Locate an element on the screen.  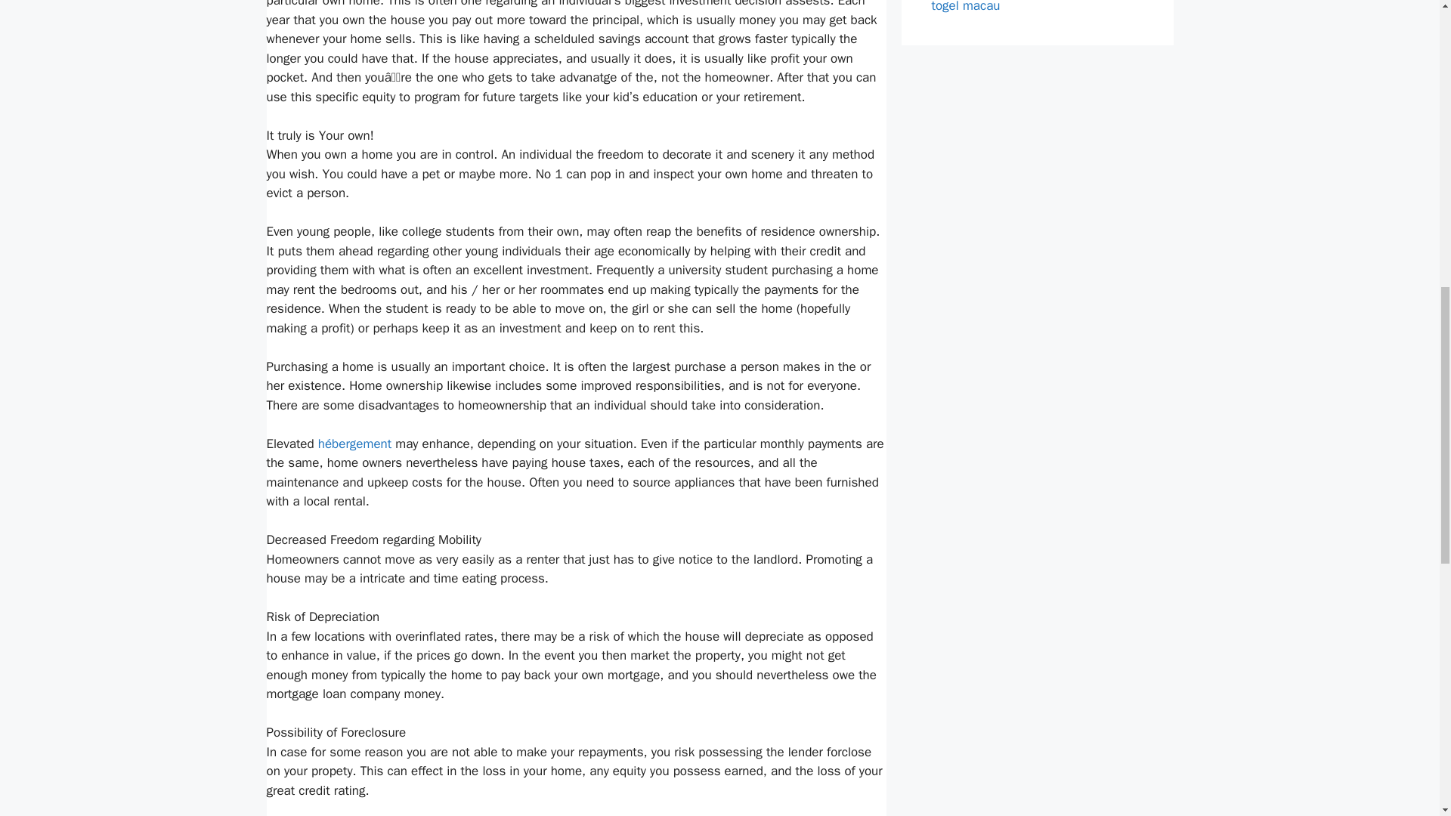
togel macau is located at coordinates (965, 7).